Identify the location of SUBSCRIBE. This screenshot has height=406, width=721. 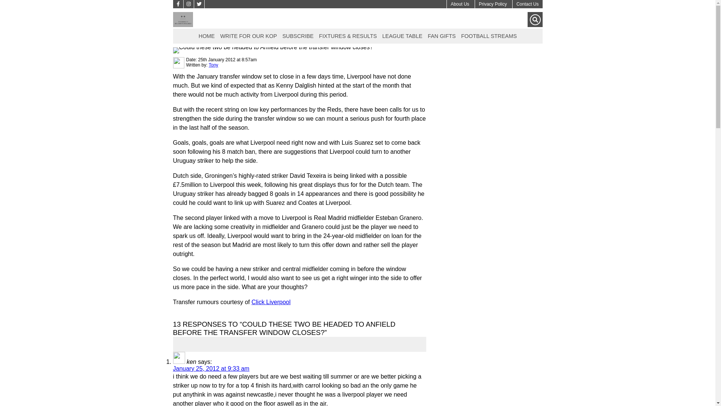
(298, 35).